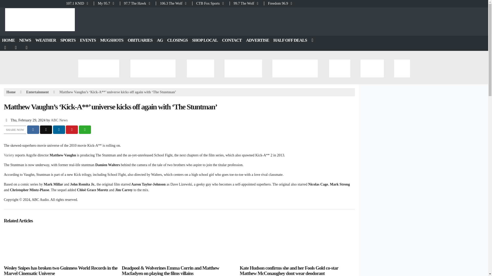 The image size is (492, 276). What do you see at coordinates (59, 120) in the screenshot?
I see `Posts by ABC News` at bounding box center [59, 120].